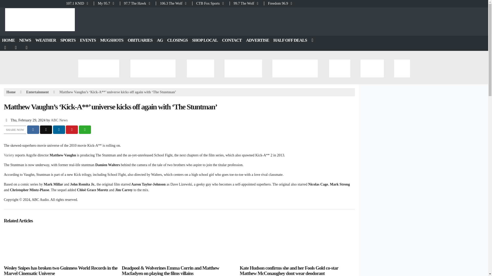 The image size is (492, 276). What do you see at coordinates (59, 120) in the screenshot?
I see `Posts by ABC News` at bounding box center [59, 120].